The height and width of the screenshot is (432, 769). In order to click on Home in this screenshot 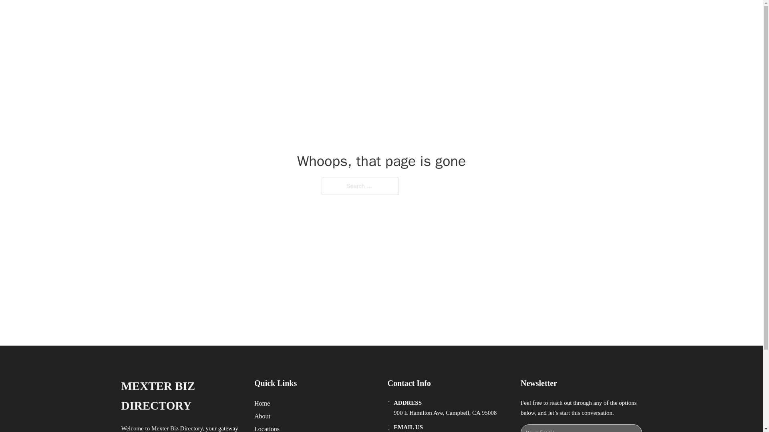, I will do `click(262, 403)`.